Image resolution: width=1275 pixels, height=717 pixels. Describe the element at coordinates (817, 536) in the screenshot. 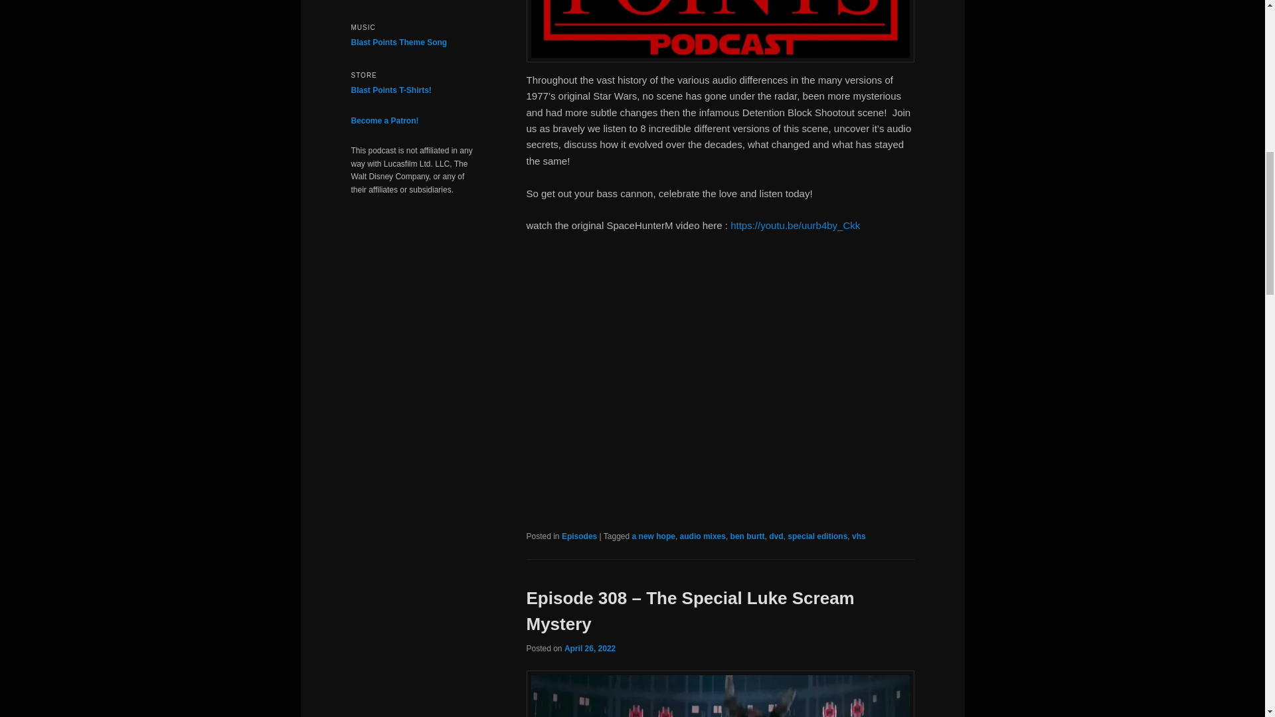

I see `special editions` at that location.